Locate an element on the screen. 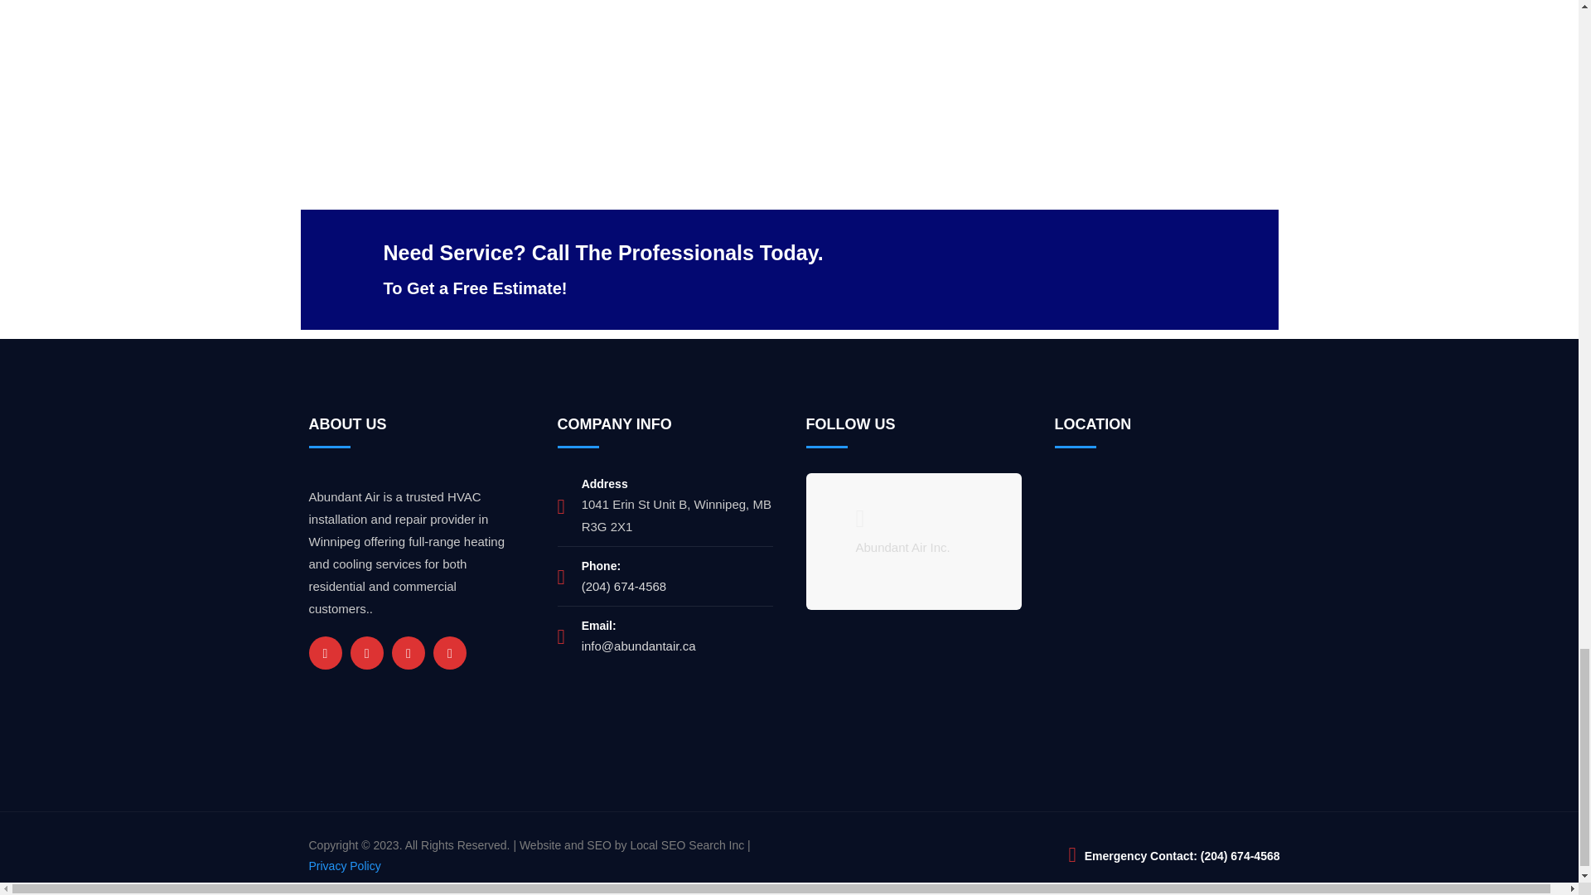 This screenshot has width=1591, height=895. Linkedin is located at coordinates (408, 652).